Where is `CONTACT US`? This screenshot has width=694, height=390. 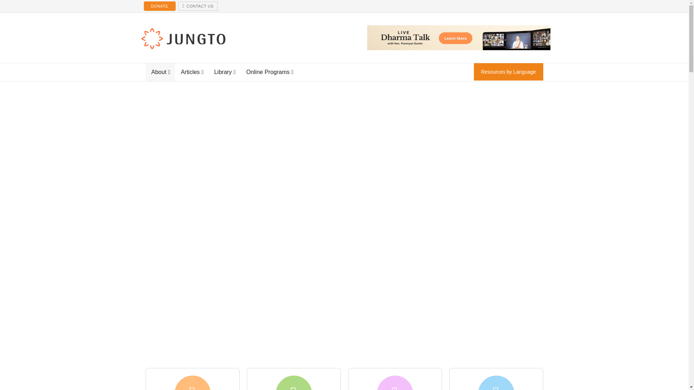 CONTACT US is located at coordinates (198, 6).